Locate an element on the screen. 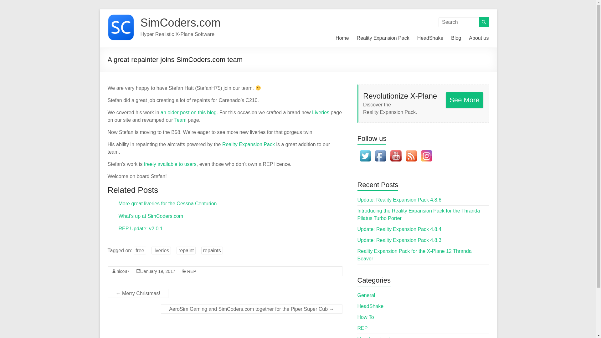 The height and width of the screenshot is (338, 601). HeadShake is located at coordinates (430, 38).